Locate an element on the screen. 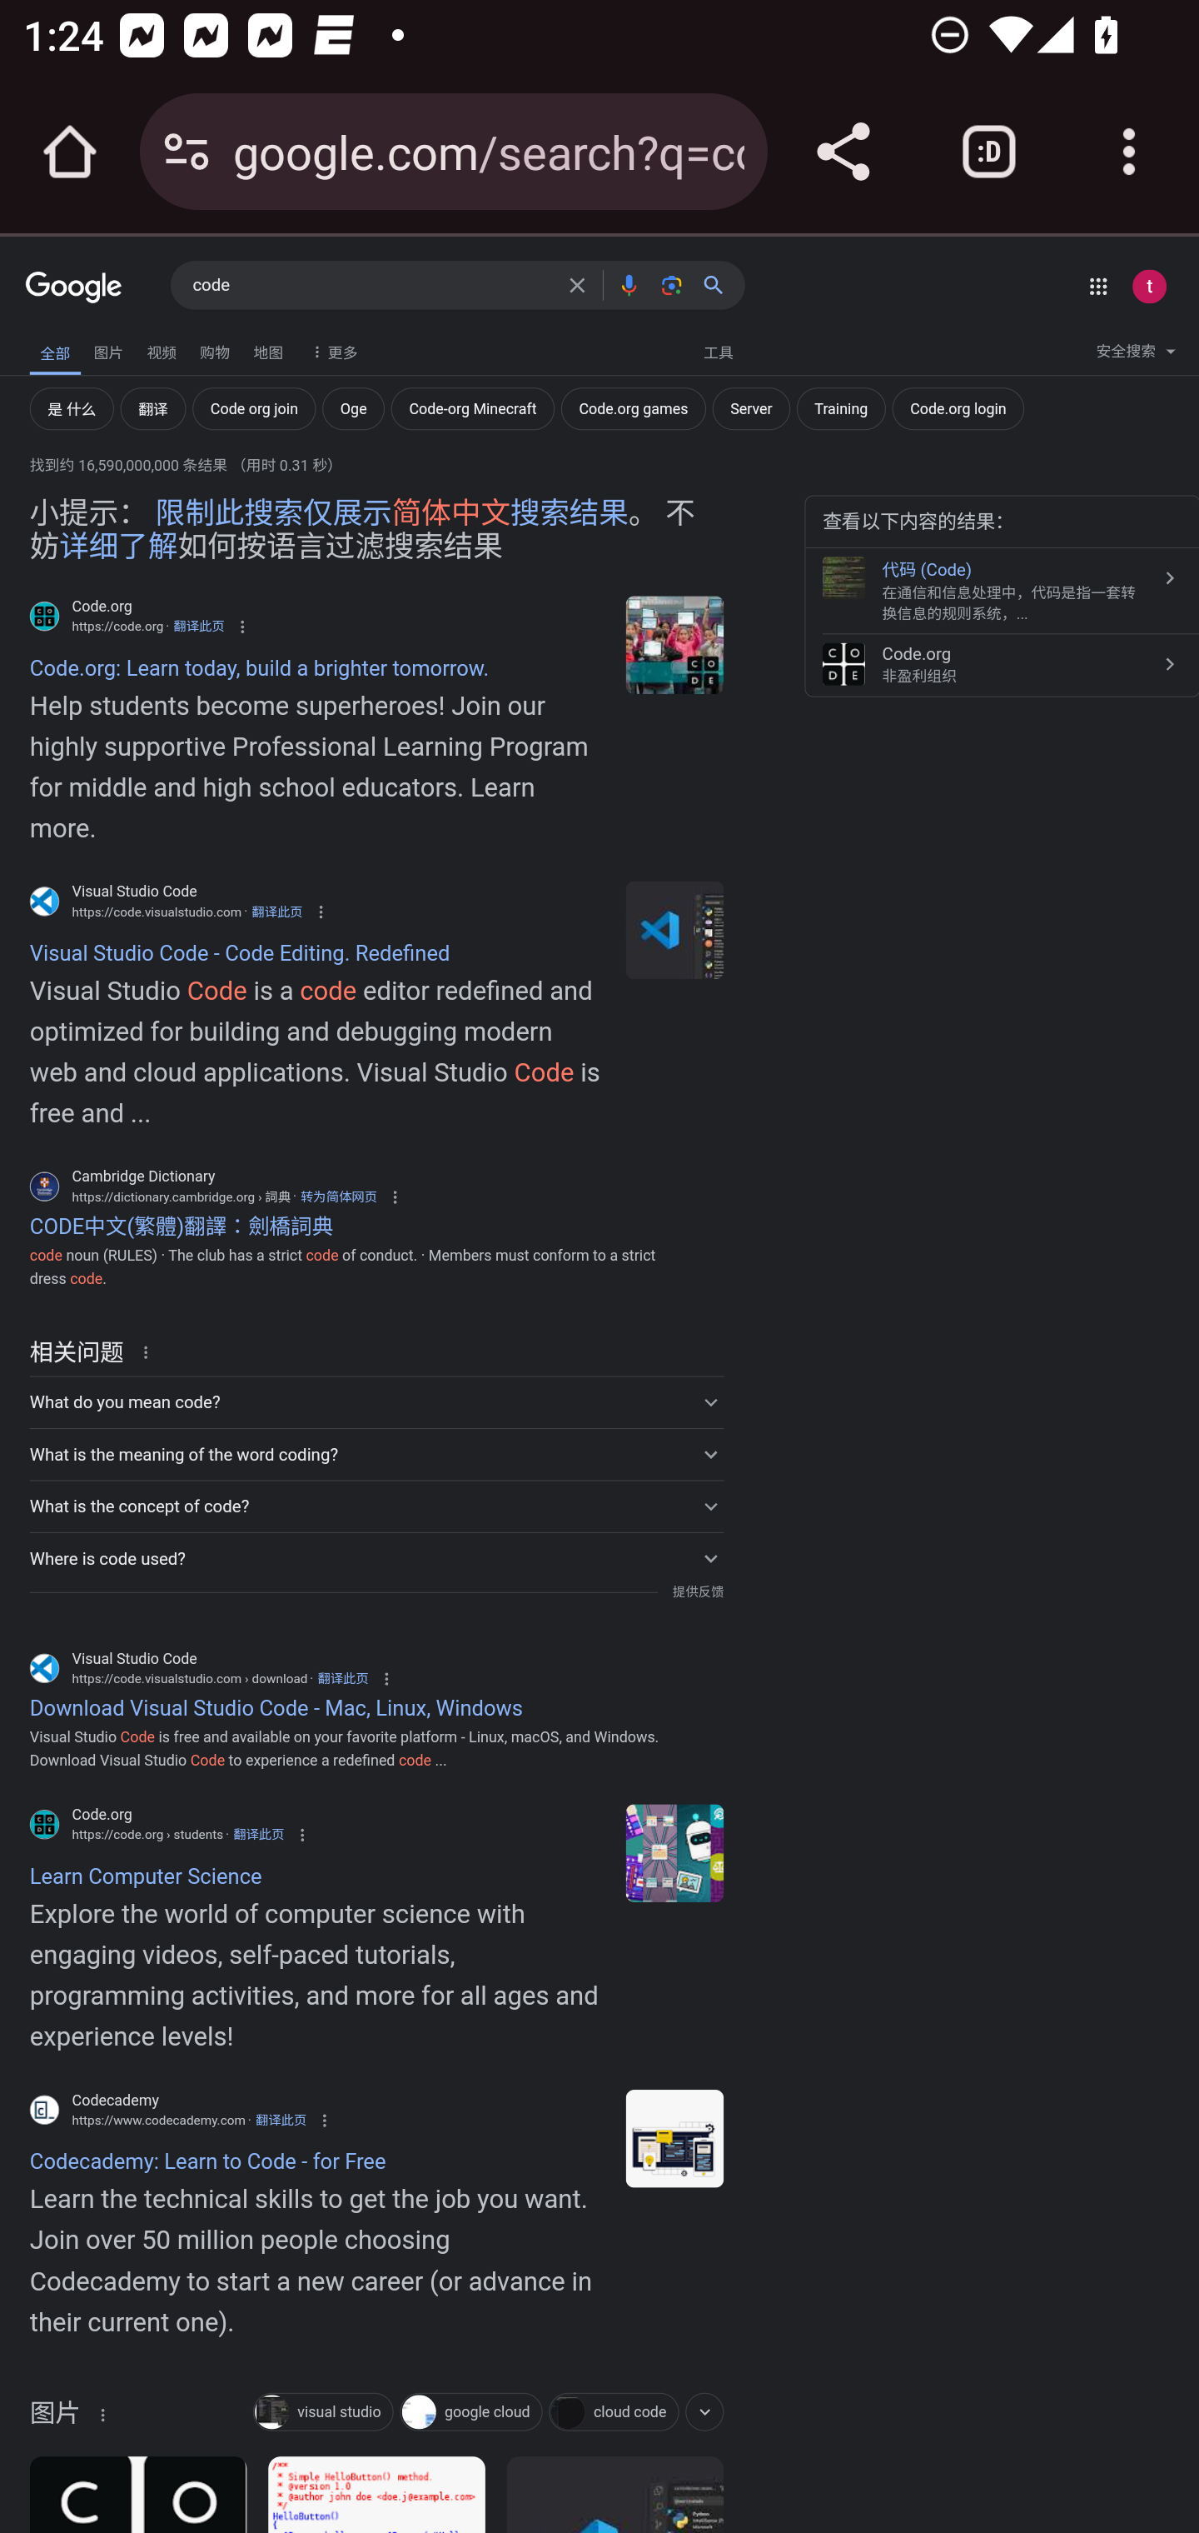 This screenshot has height=2533, width=1199. 添加“Code.org games” Code.org games is located at coordinates (633, 408).